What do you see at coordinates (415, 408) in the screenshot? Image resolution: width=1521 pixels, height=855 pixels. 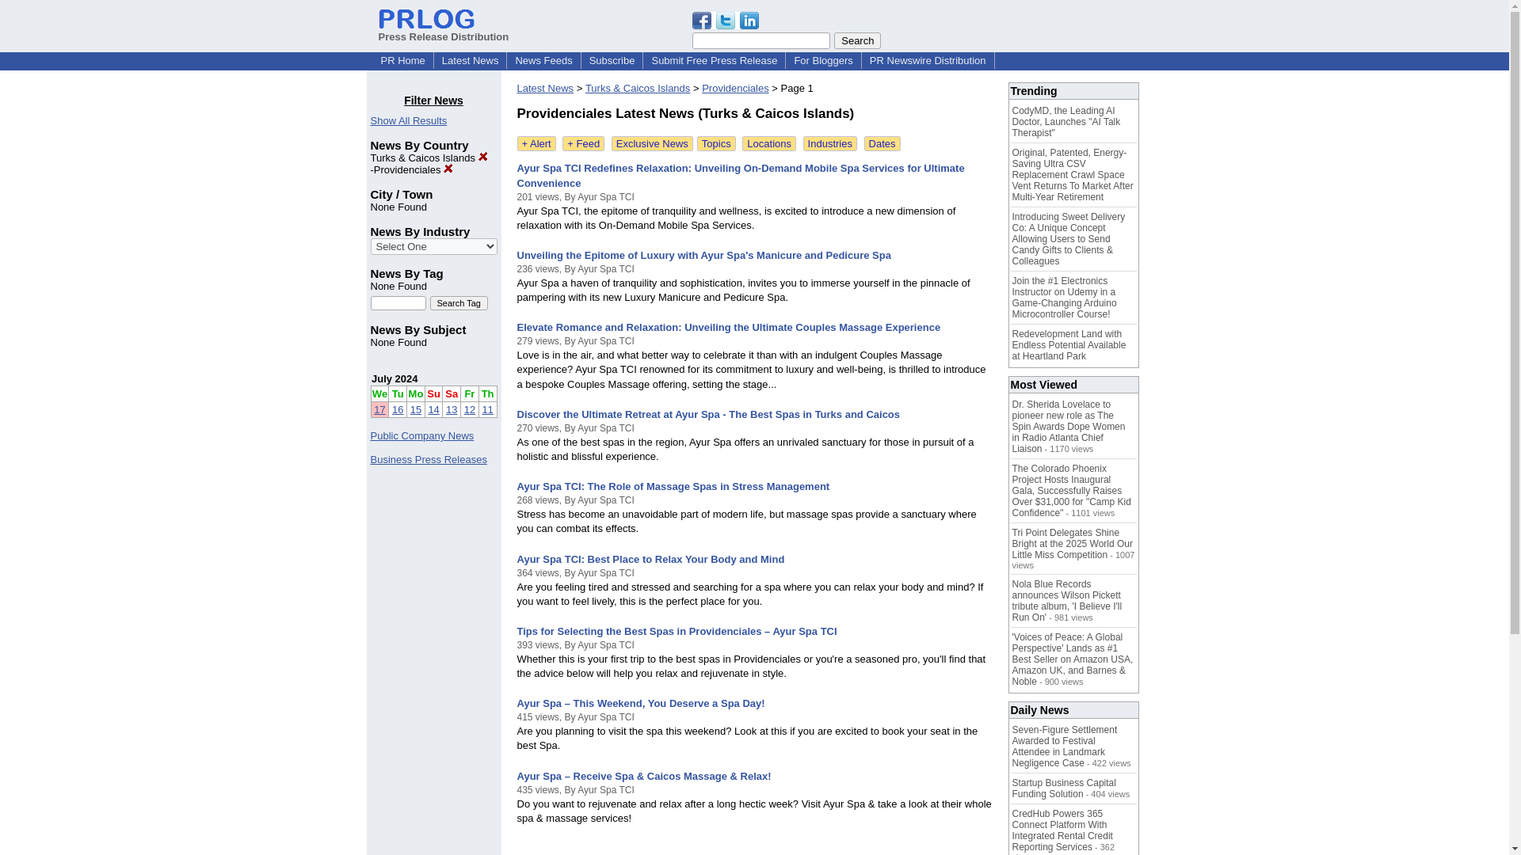 I see `15` at bounding box center [415, 408].